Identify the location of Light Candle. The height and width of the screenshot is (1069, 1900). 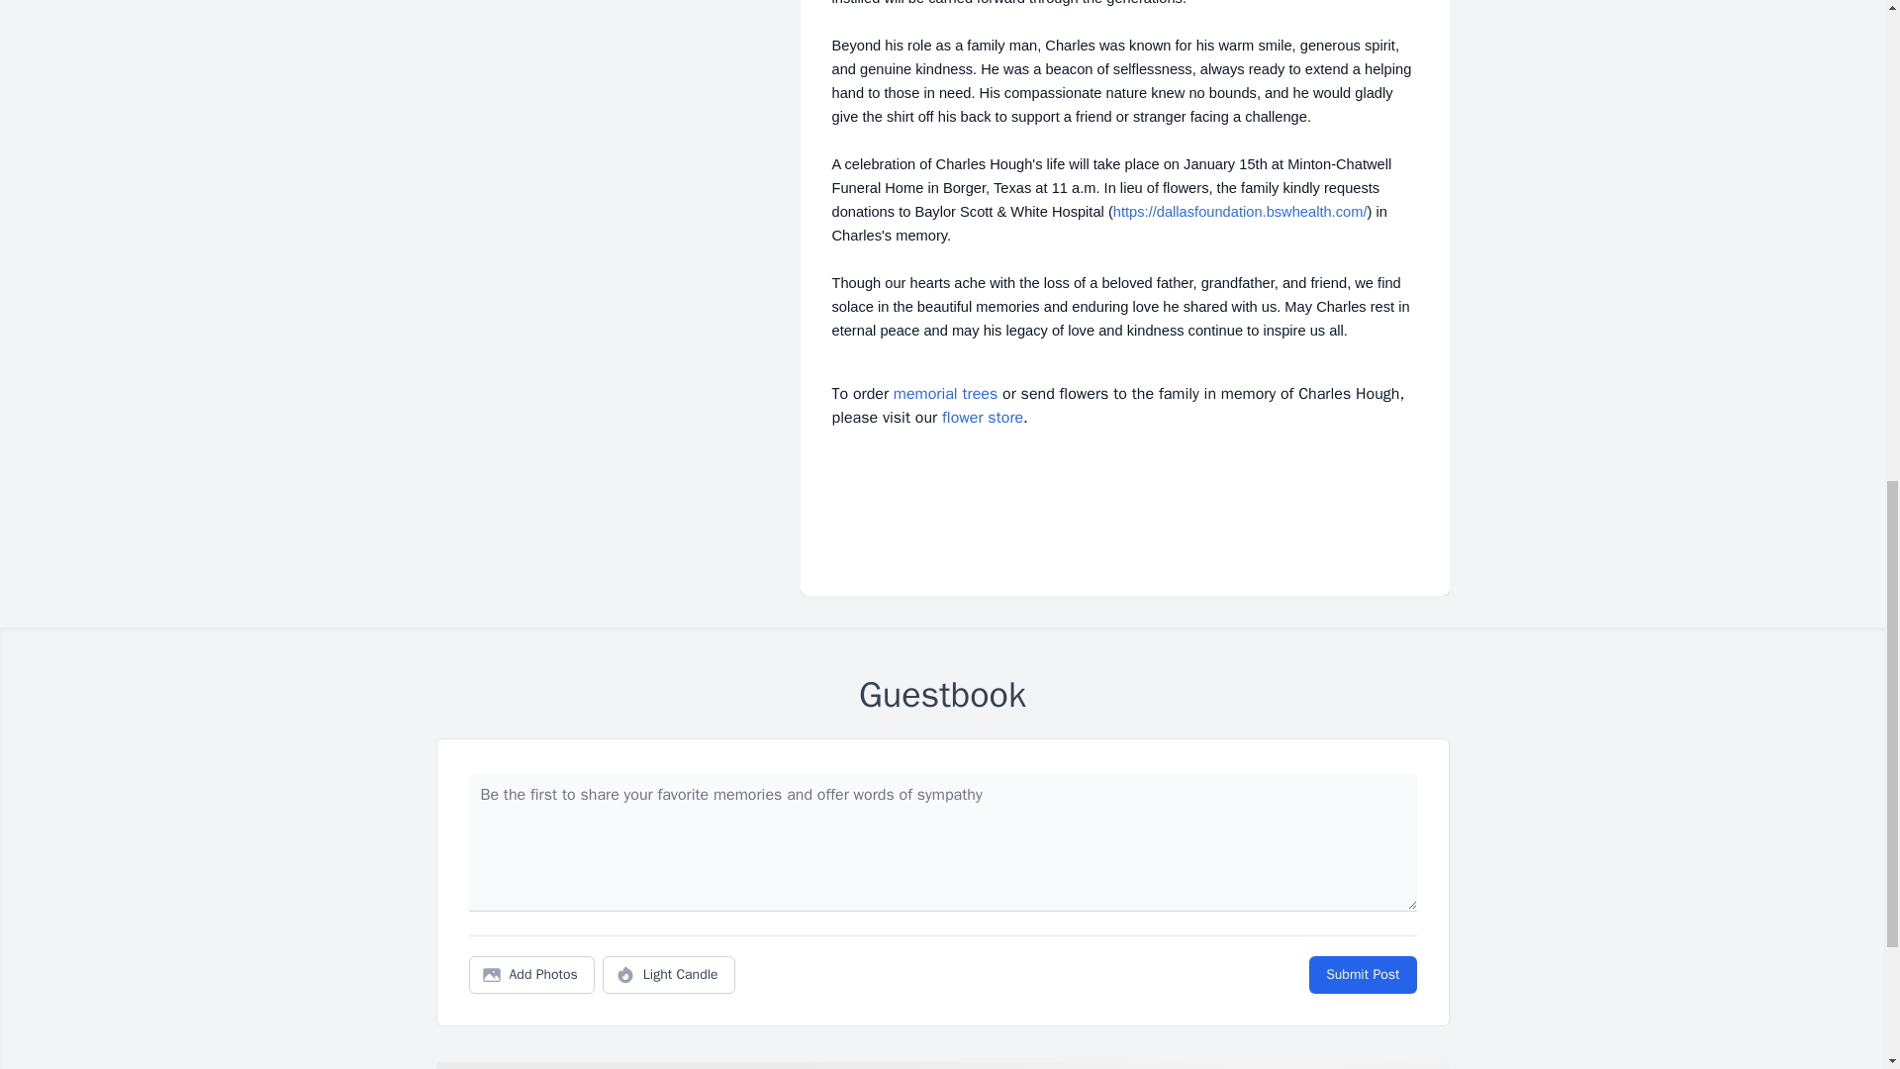
(669, 974).